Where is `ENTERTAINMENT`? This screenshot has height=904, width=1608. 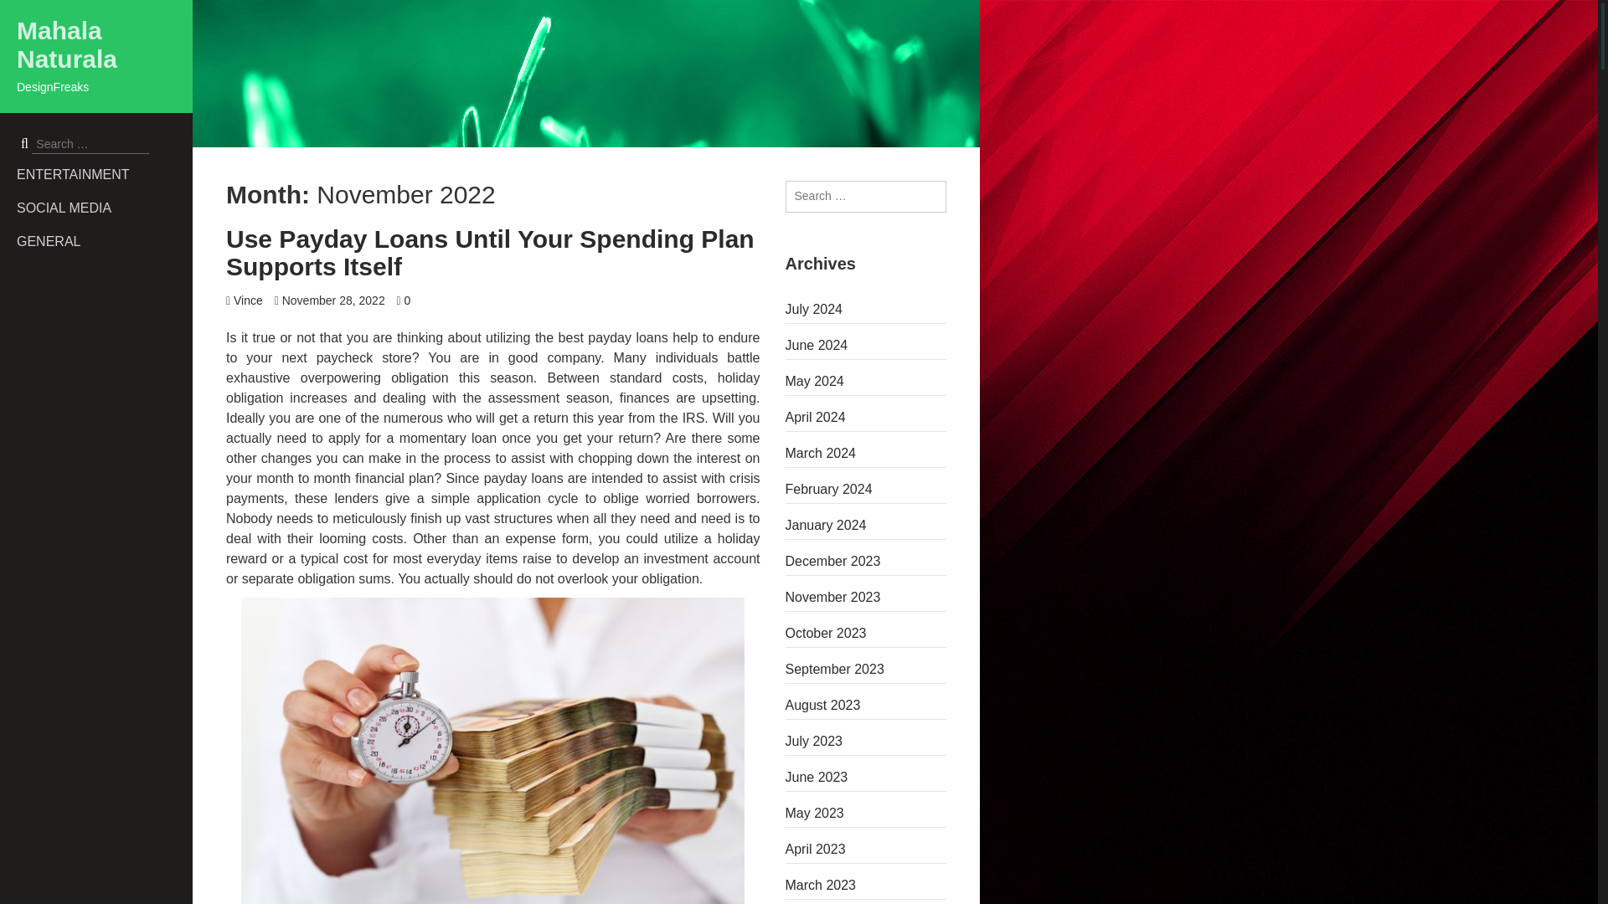 ENTERTAINMENT is located at coordinates (104, 174).